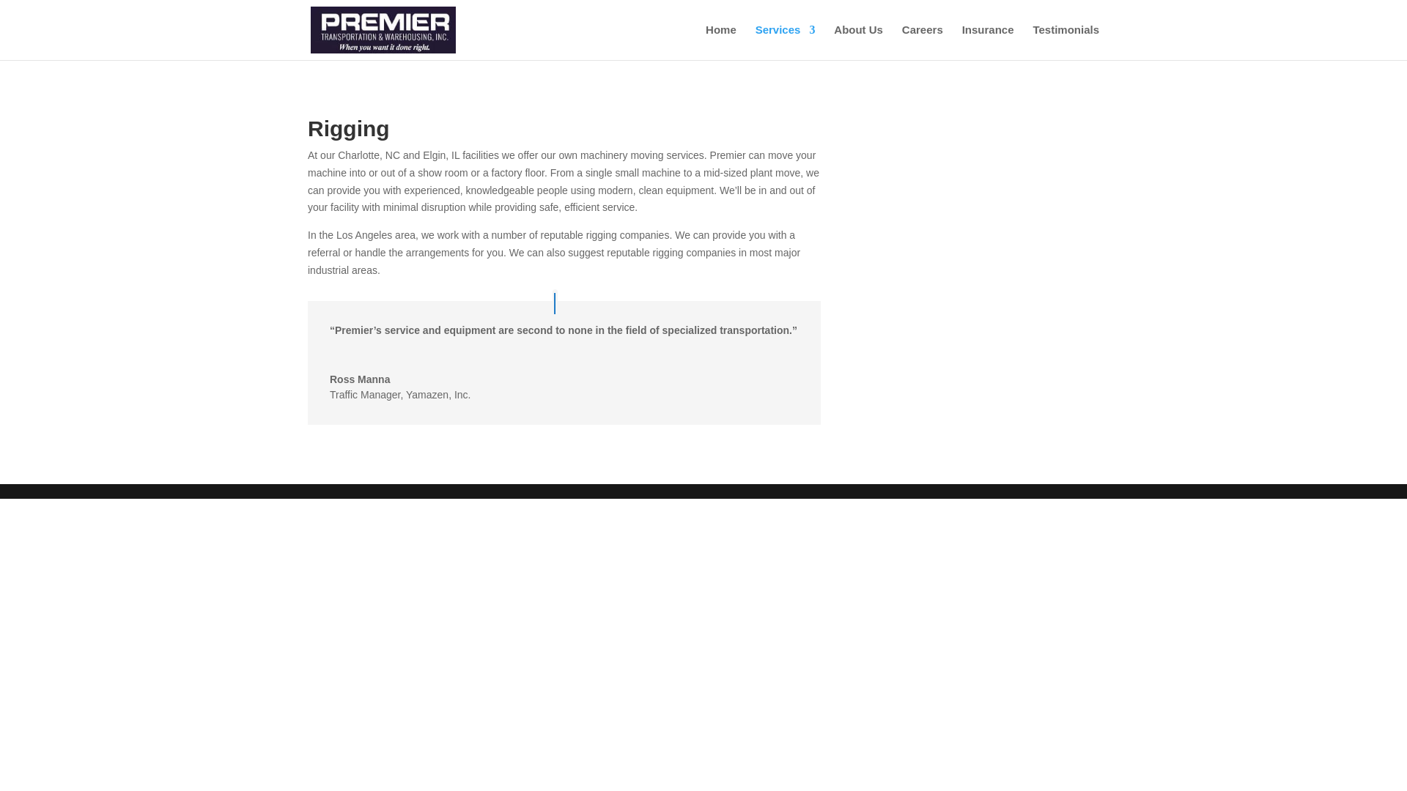 The image size is (1407, 791). What do you see at coordinates (1066, 42) in the screenshot?
I see `Testimonials` at bounding box center [1066, 42].